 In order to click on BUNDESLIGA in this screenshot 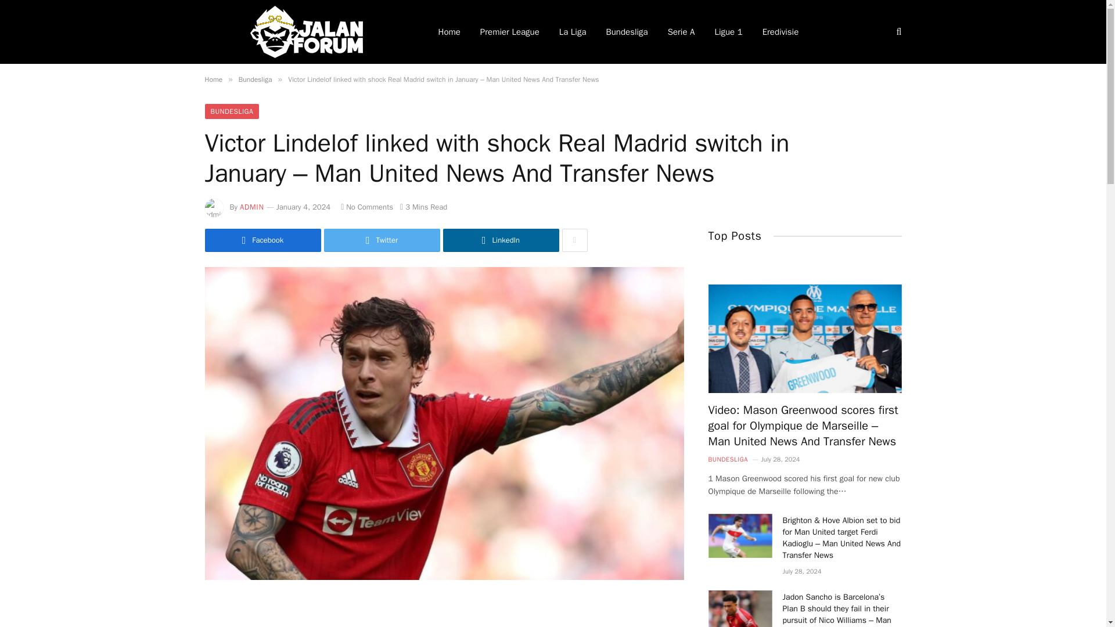, I will do `click(231, 111)`.